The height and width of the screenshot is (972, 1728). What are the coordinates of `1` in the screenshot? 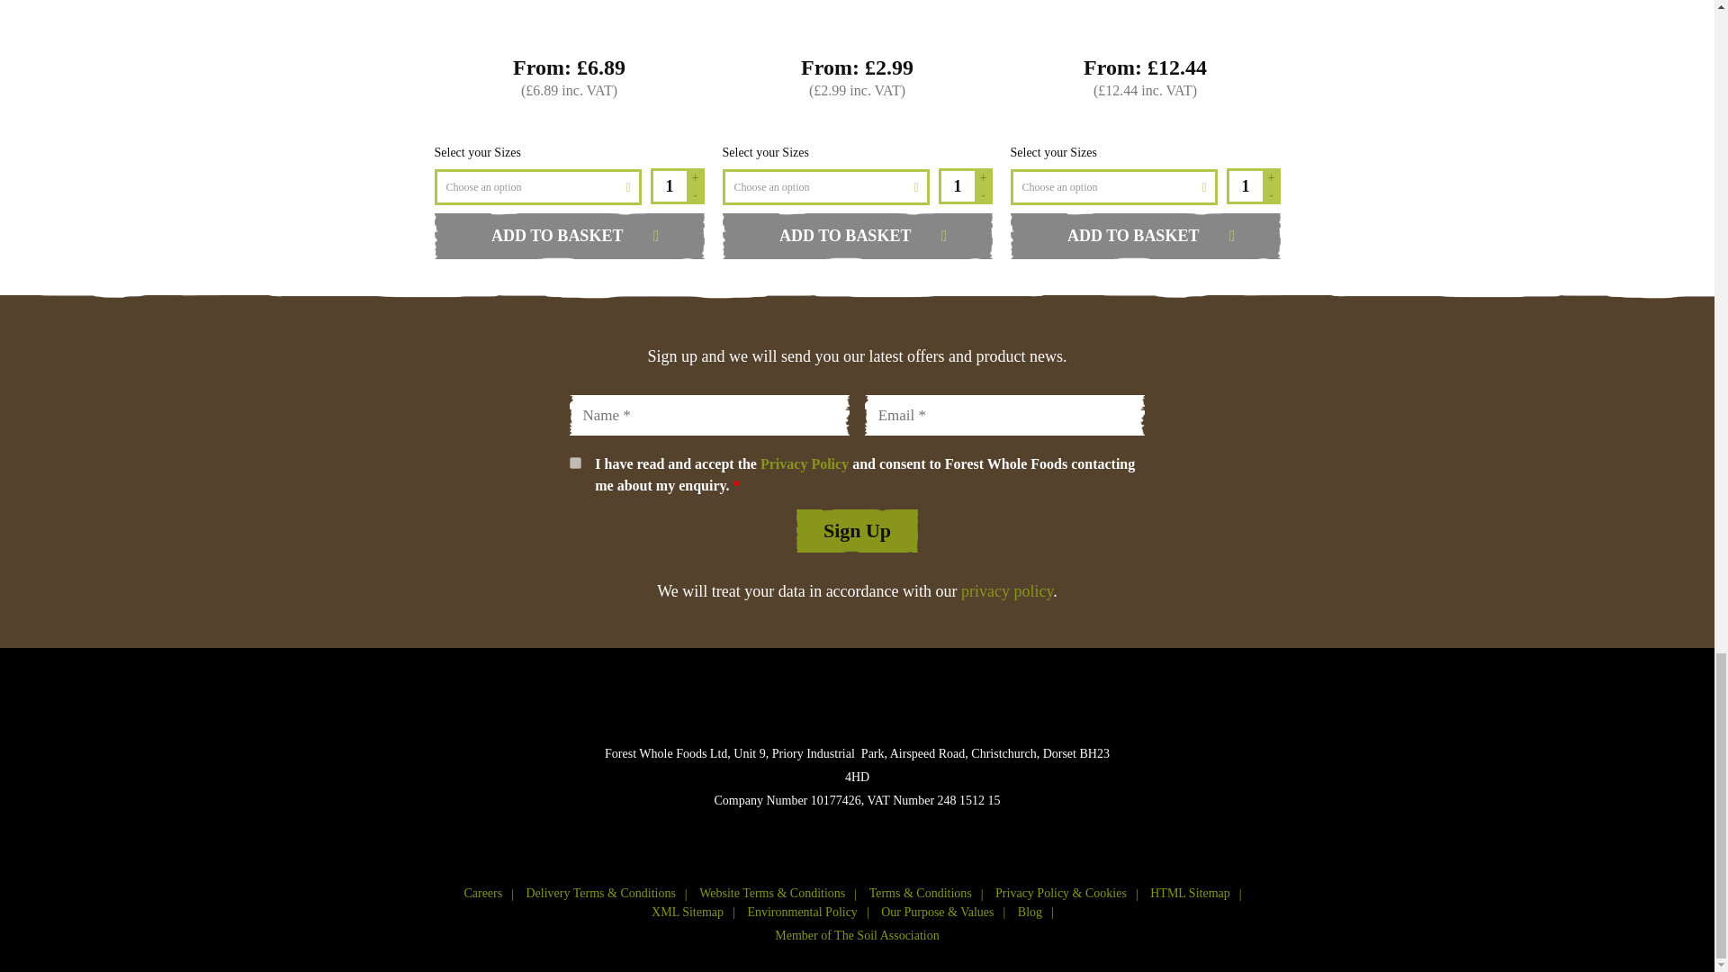 It's located at (956, 185).